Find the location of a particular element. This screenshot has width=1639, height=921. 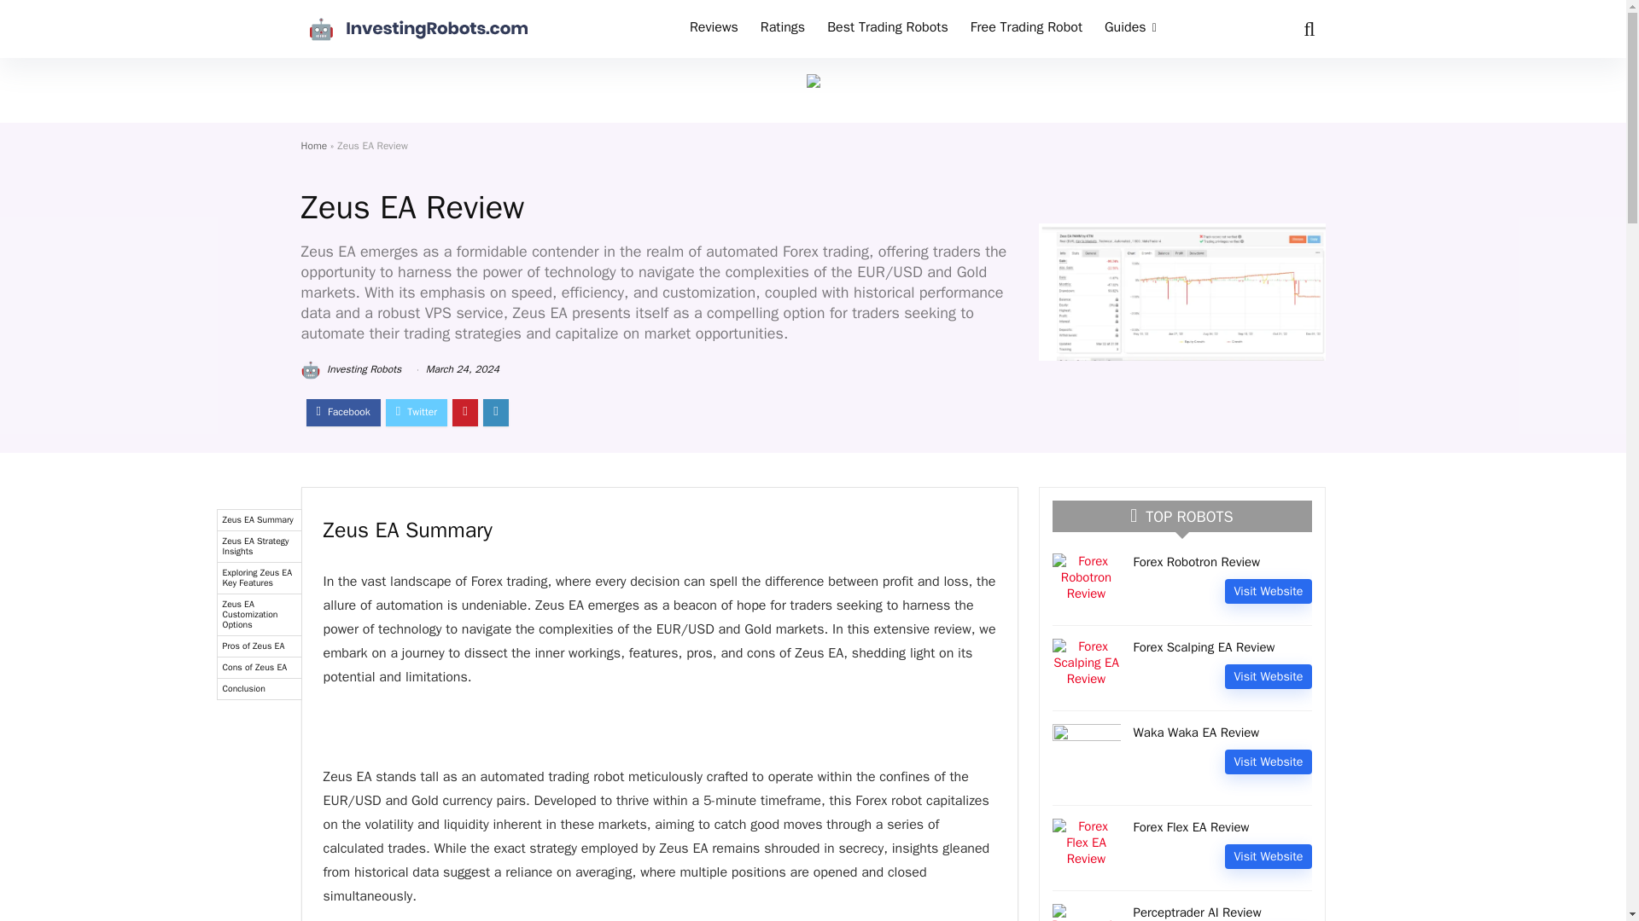

Conclusion is located at coordinates (258, 689).